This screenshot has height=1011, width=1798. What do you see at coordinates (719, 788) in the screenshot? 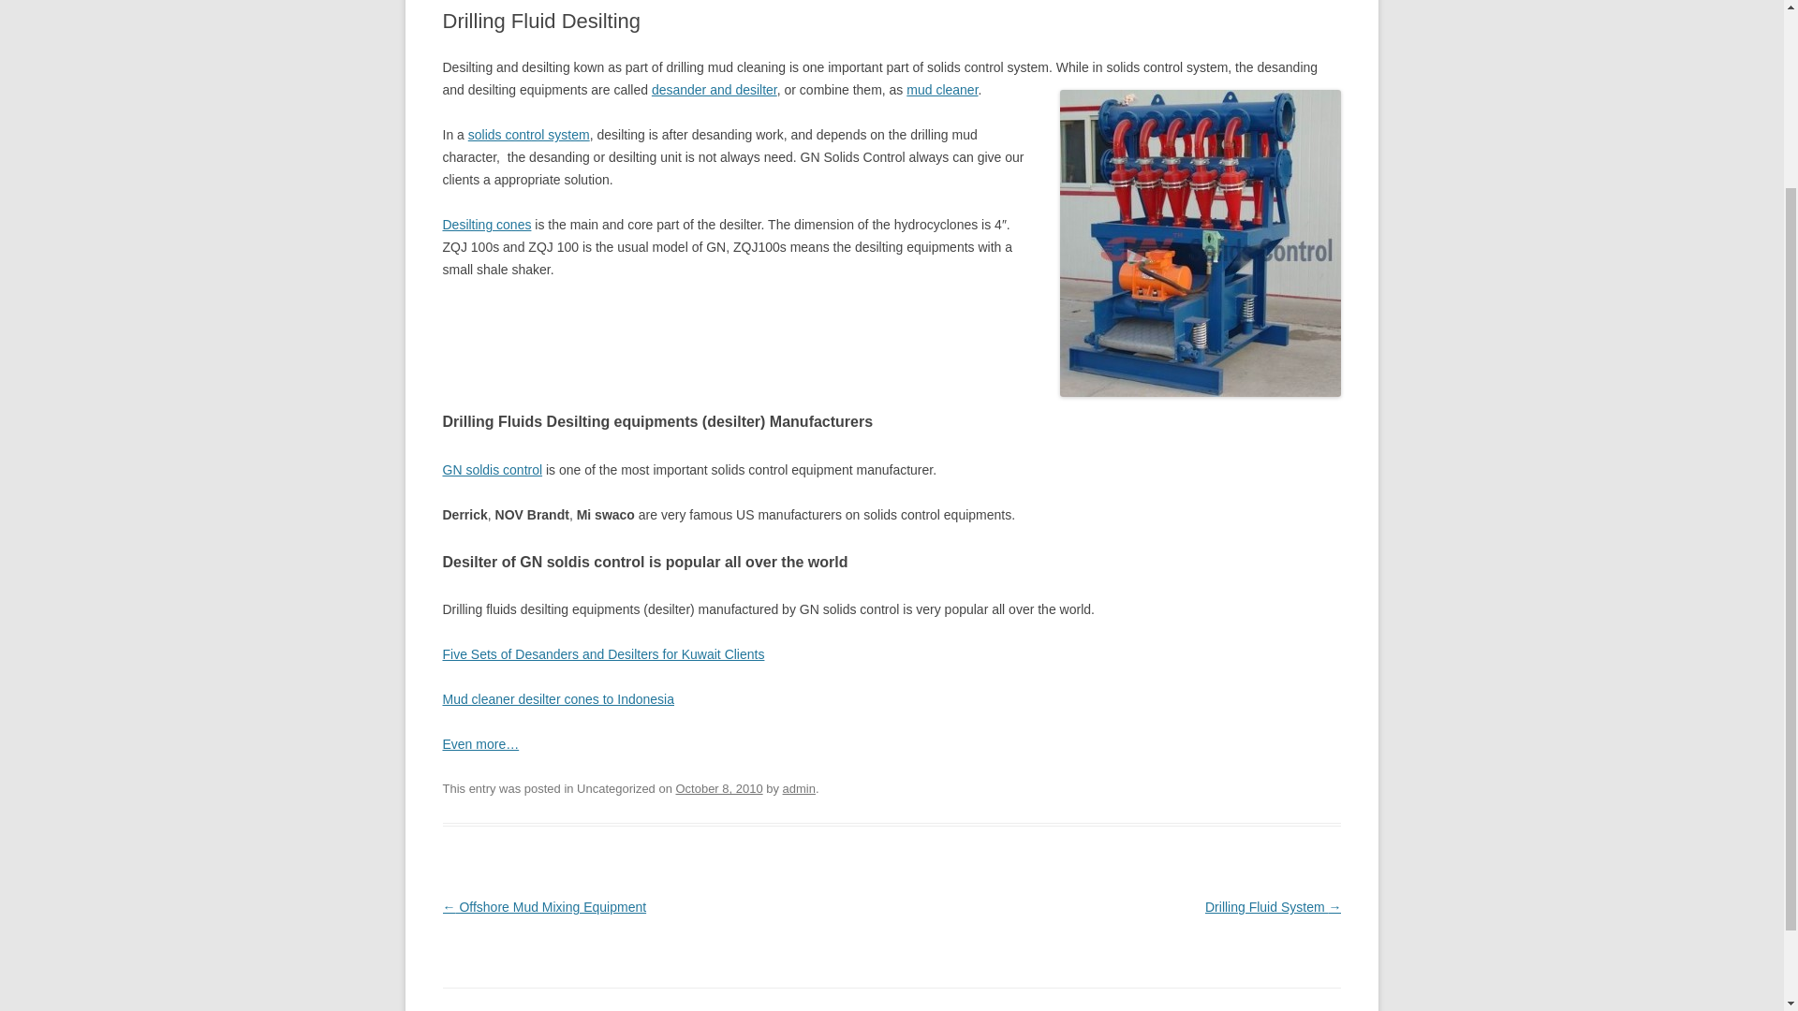
I see `12:06 am` at bounding box center [719, 788].